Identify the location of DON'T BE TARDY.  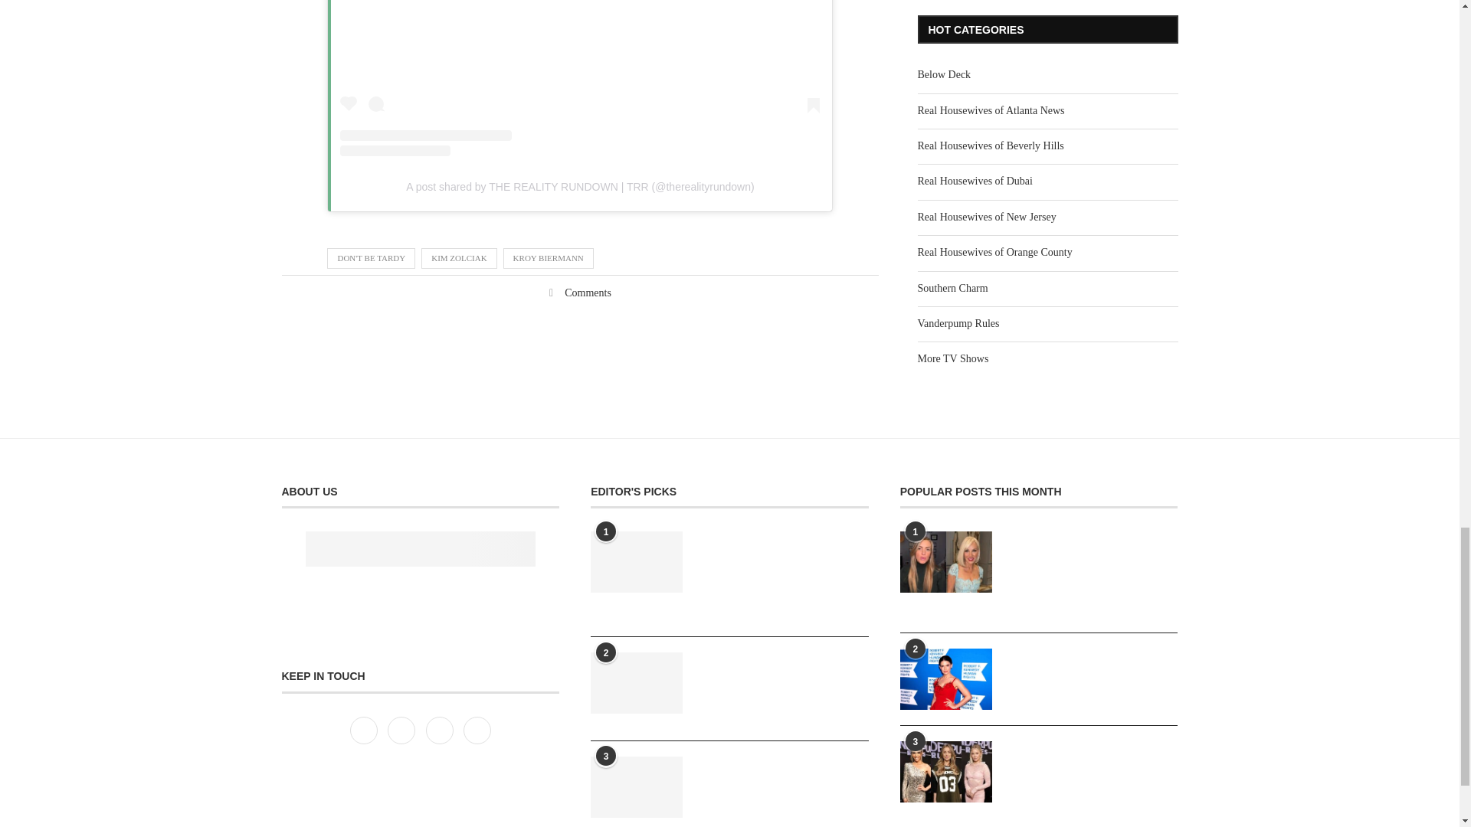
(371, 257).